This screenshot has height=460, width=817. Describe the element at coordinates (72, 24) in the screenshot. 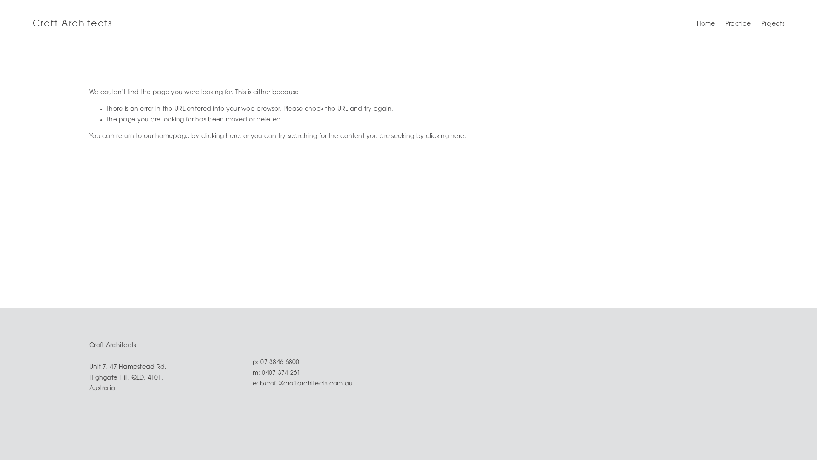

I see `Croft Architects` at that location.